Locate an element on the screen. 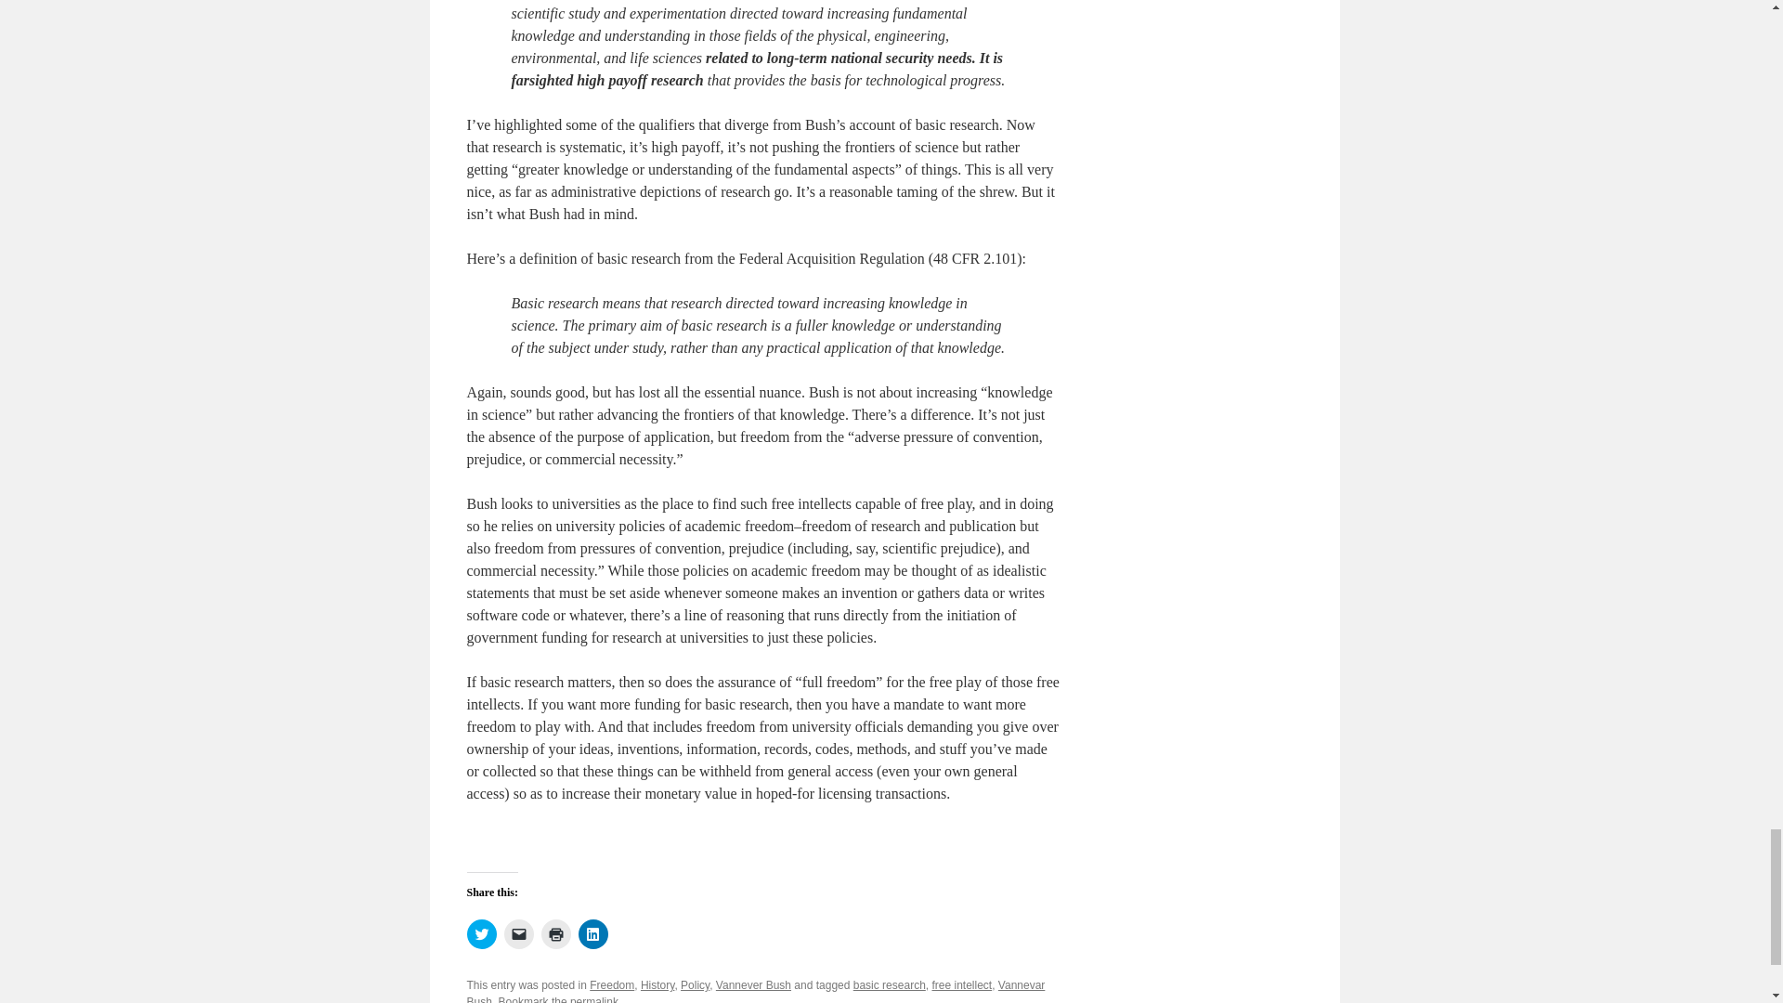 The width and height of the screenshot is (1783, 1003). Vannevar Bush is located at coordinates (755, 991).